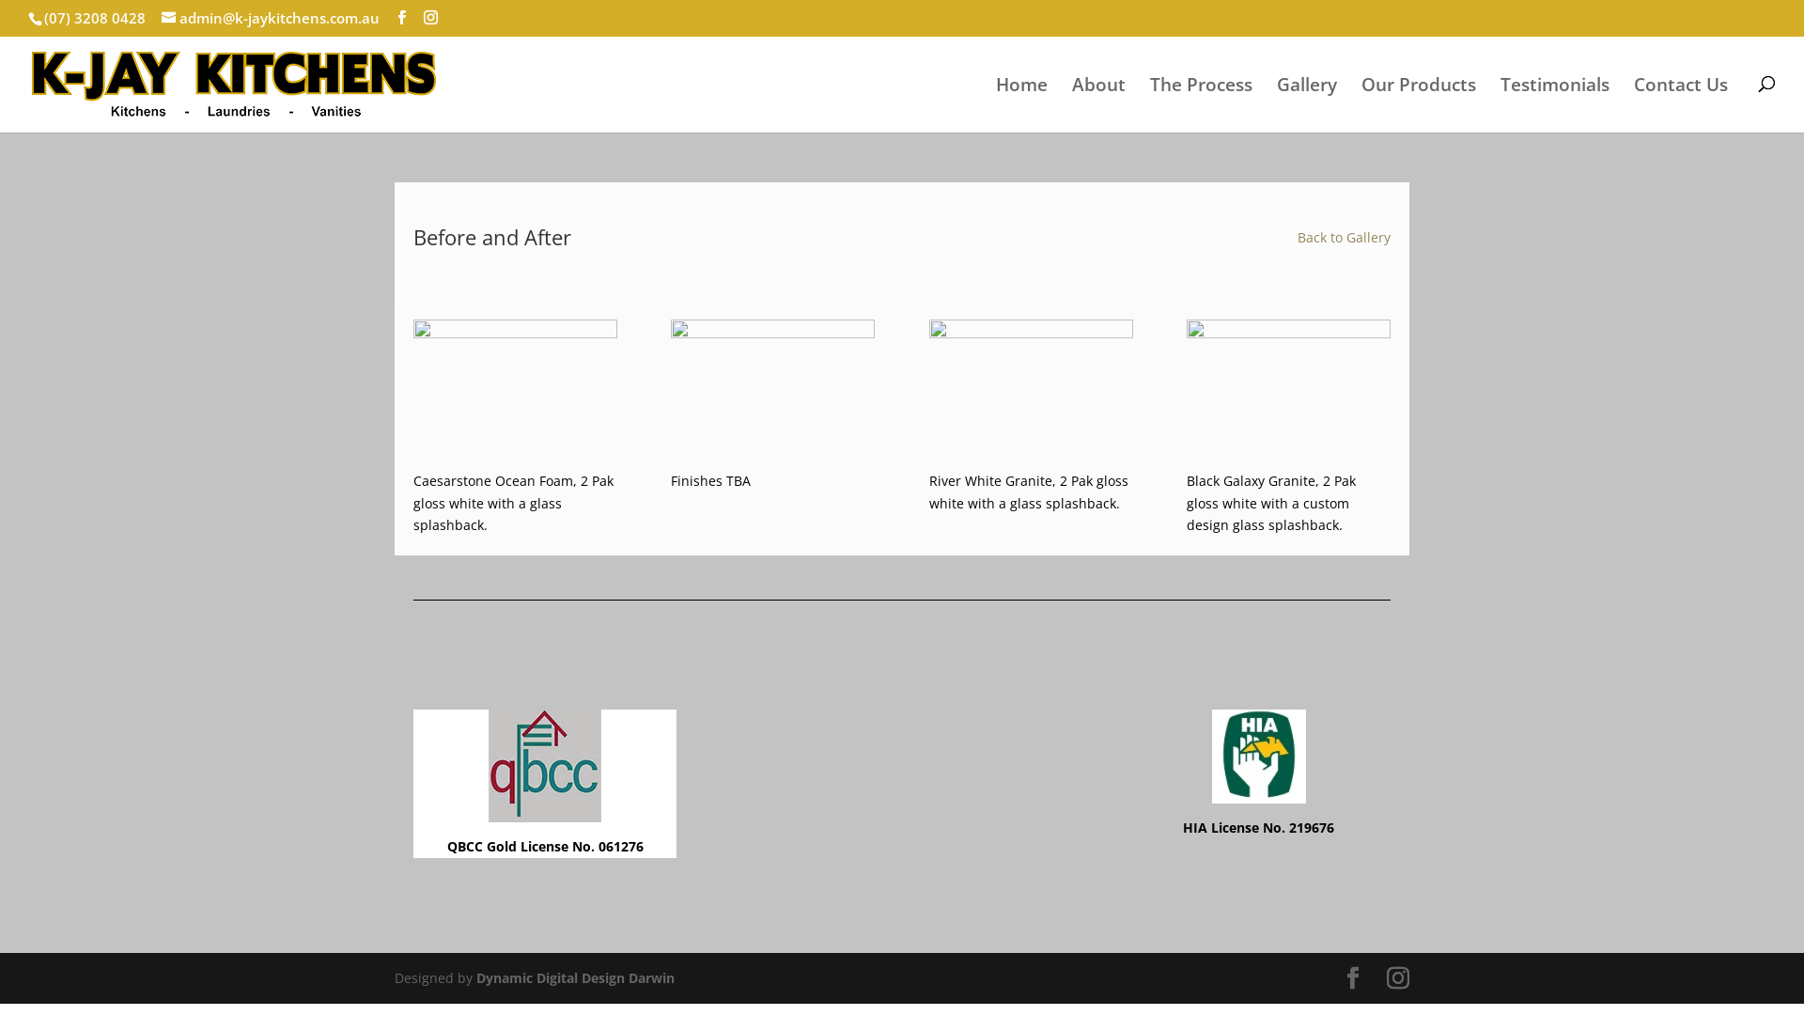  Describe the element at coordinates (1307, 84) in the screenshot. I see `Gallery` at that location.